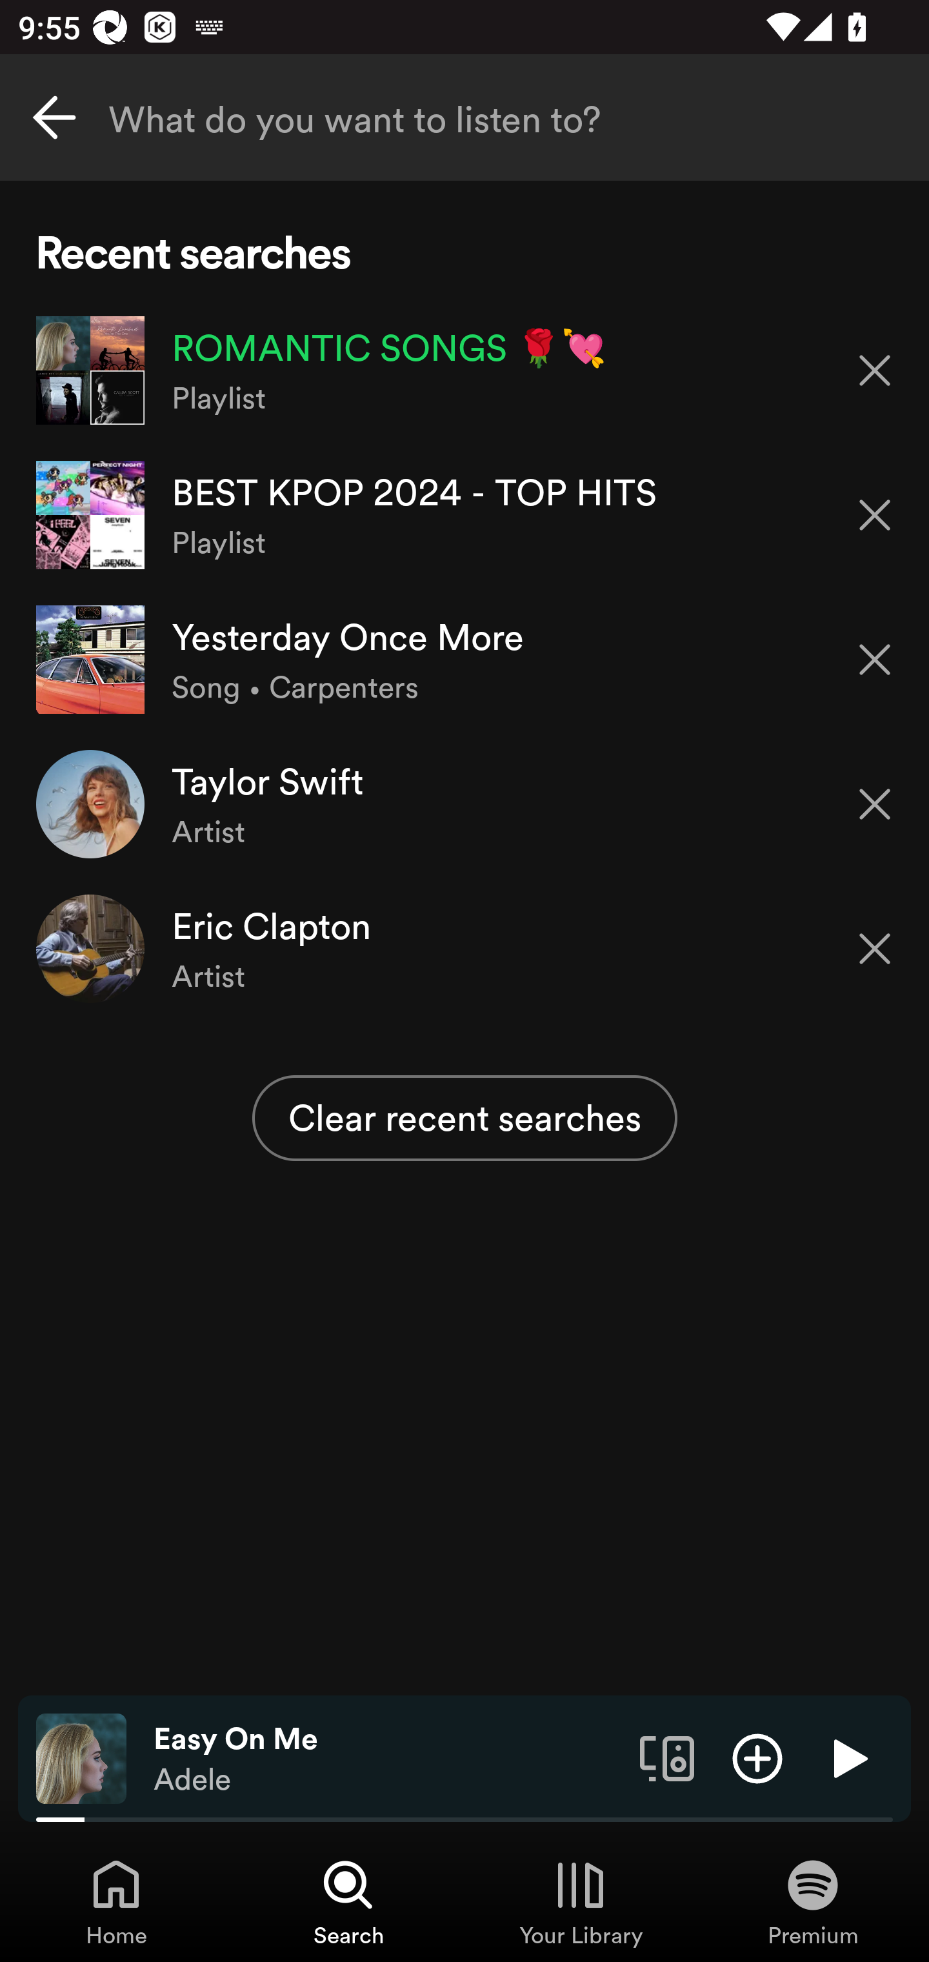 The image size is (929, 1962). I want to click on Premium, Tab 4 of 4 Premium Premium, so click(813, 1901).